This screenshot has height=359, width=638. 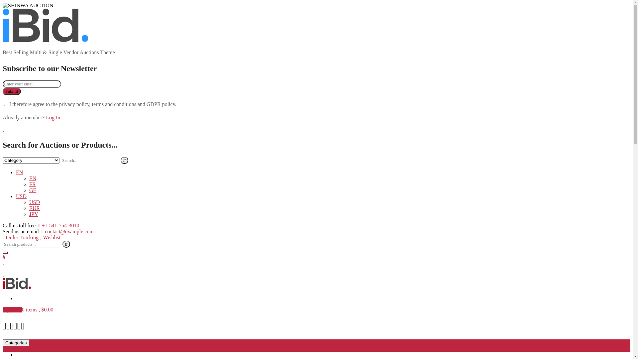 What do you see at coordinates (19, 172) in the screenshot?
I see `EN` at bounding box center [19, 172].